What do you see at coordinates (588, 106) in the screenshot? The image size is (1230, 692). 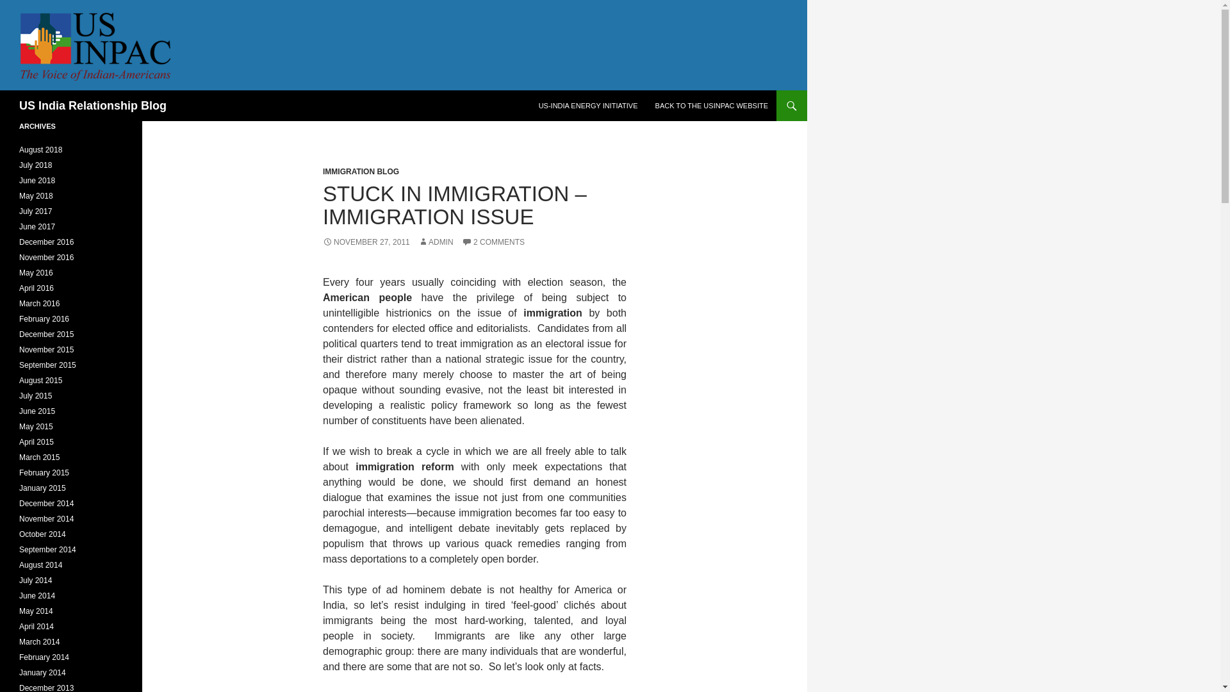 I see `US-INDIA ENERGY INITIATIVE` at bounding box center [588, 106].